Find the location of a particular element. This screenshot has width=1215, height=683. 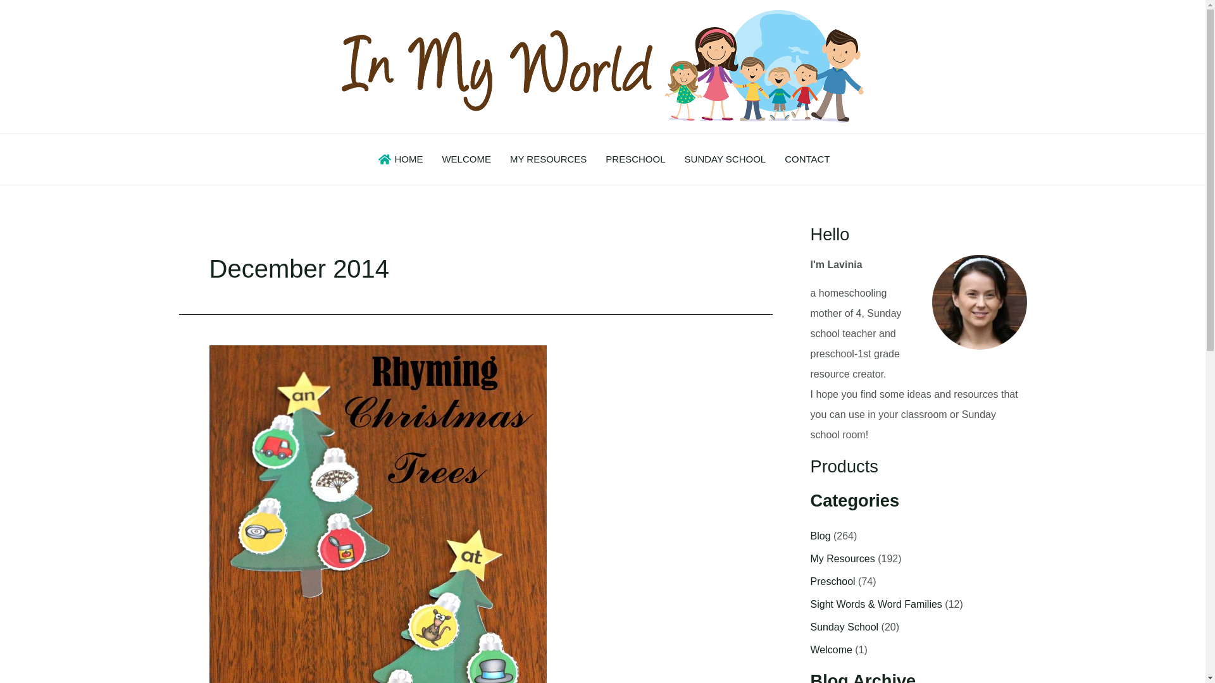

MY RESOURCES is located at coordinates (548, 159).